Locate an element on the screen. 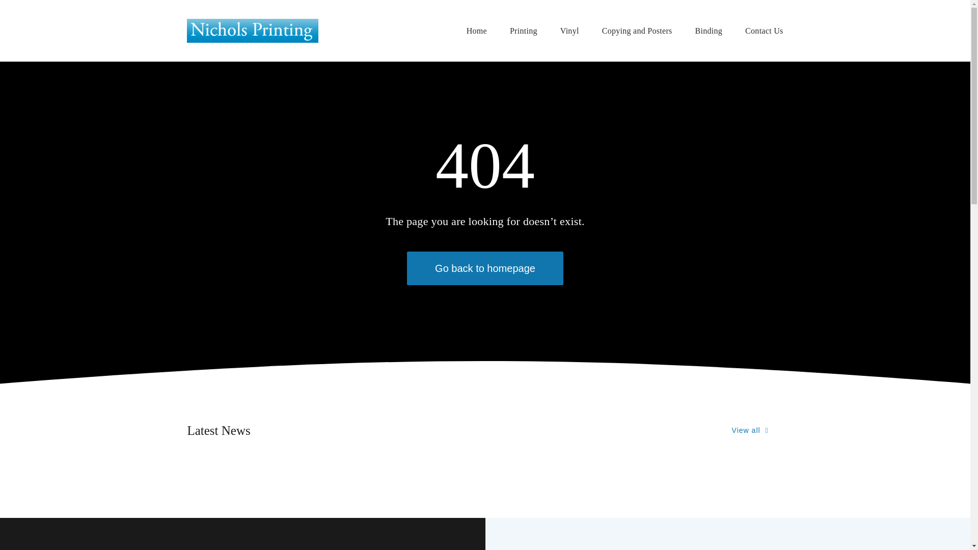  Home is located at coordinates (477, 31).